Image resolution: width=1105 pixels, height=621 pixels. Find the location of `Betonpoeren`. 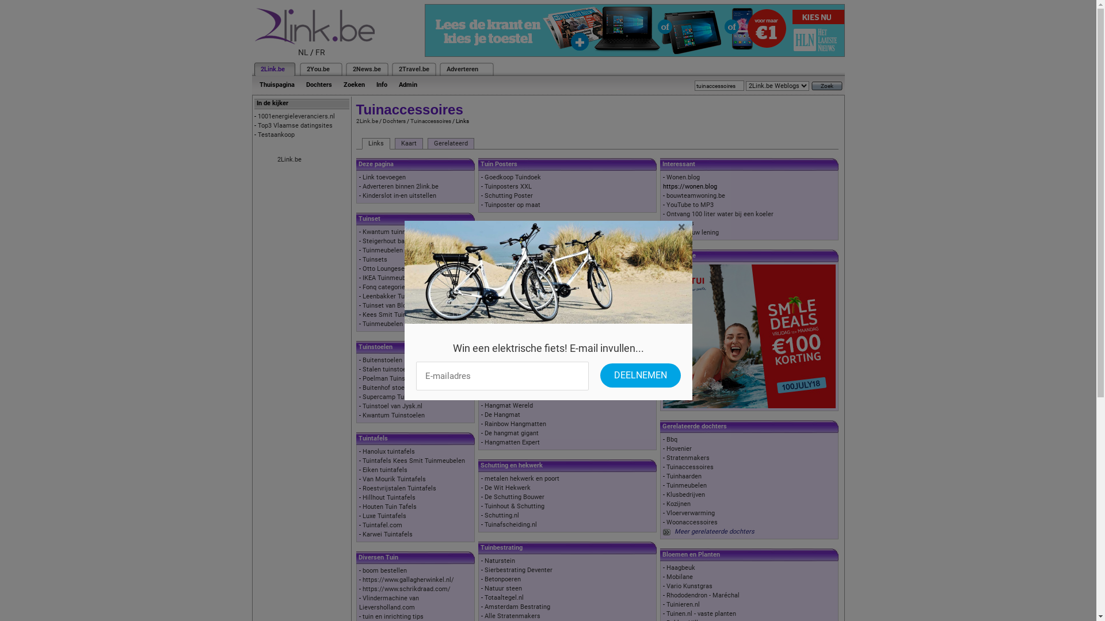

Betonpoeren is located at coordinates (503, 580).